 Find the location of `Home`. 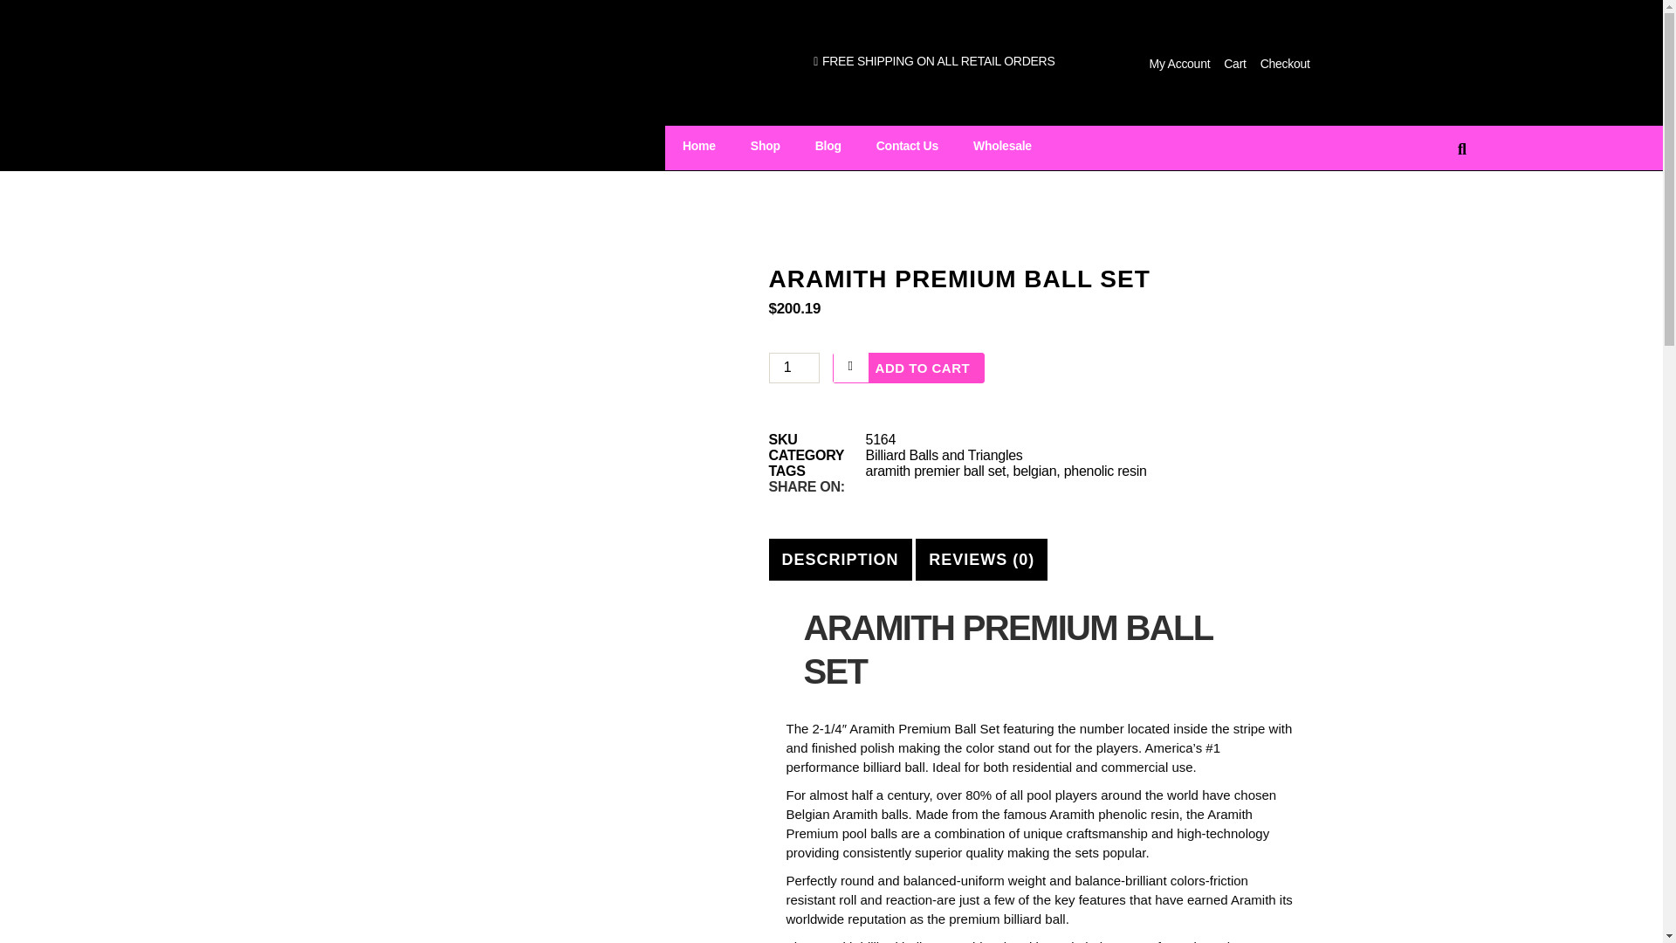

Home is located at coordinates (699, 145).